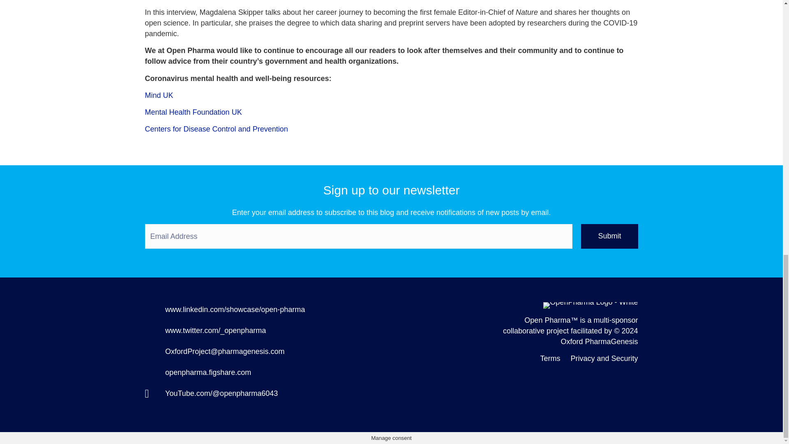  I want to click on OpenPharma Logo - White, so click(590, 305).